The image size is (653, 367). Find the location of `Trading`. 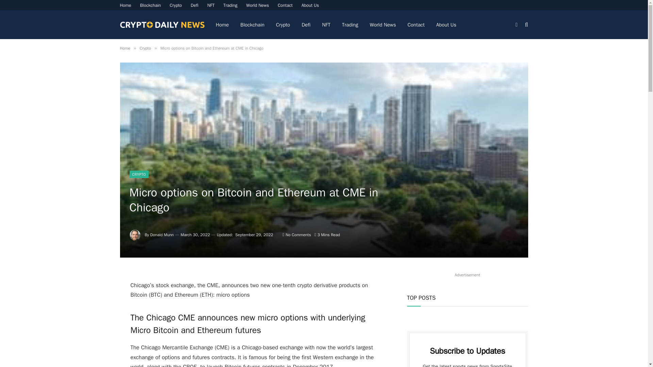

Trading is located at coordinates (350, 24).